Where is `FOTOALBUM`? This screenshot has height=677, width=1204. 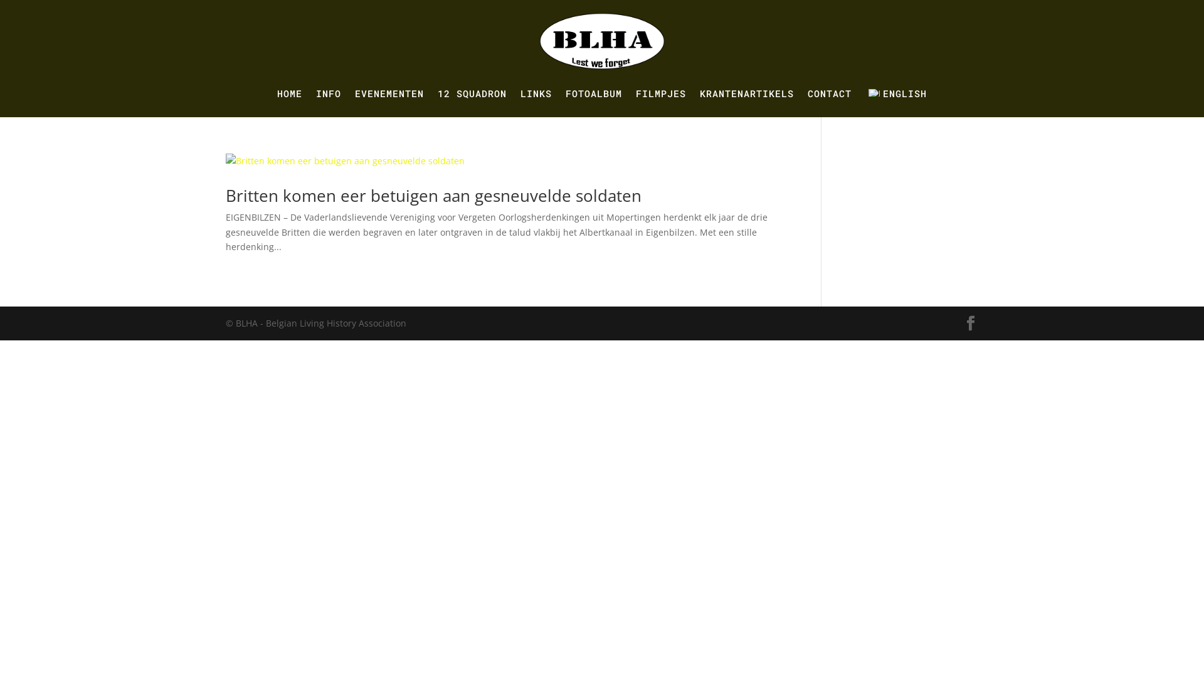
FOTOALBUM is located at coordinates (594, 93).